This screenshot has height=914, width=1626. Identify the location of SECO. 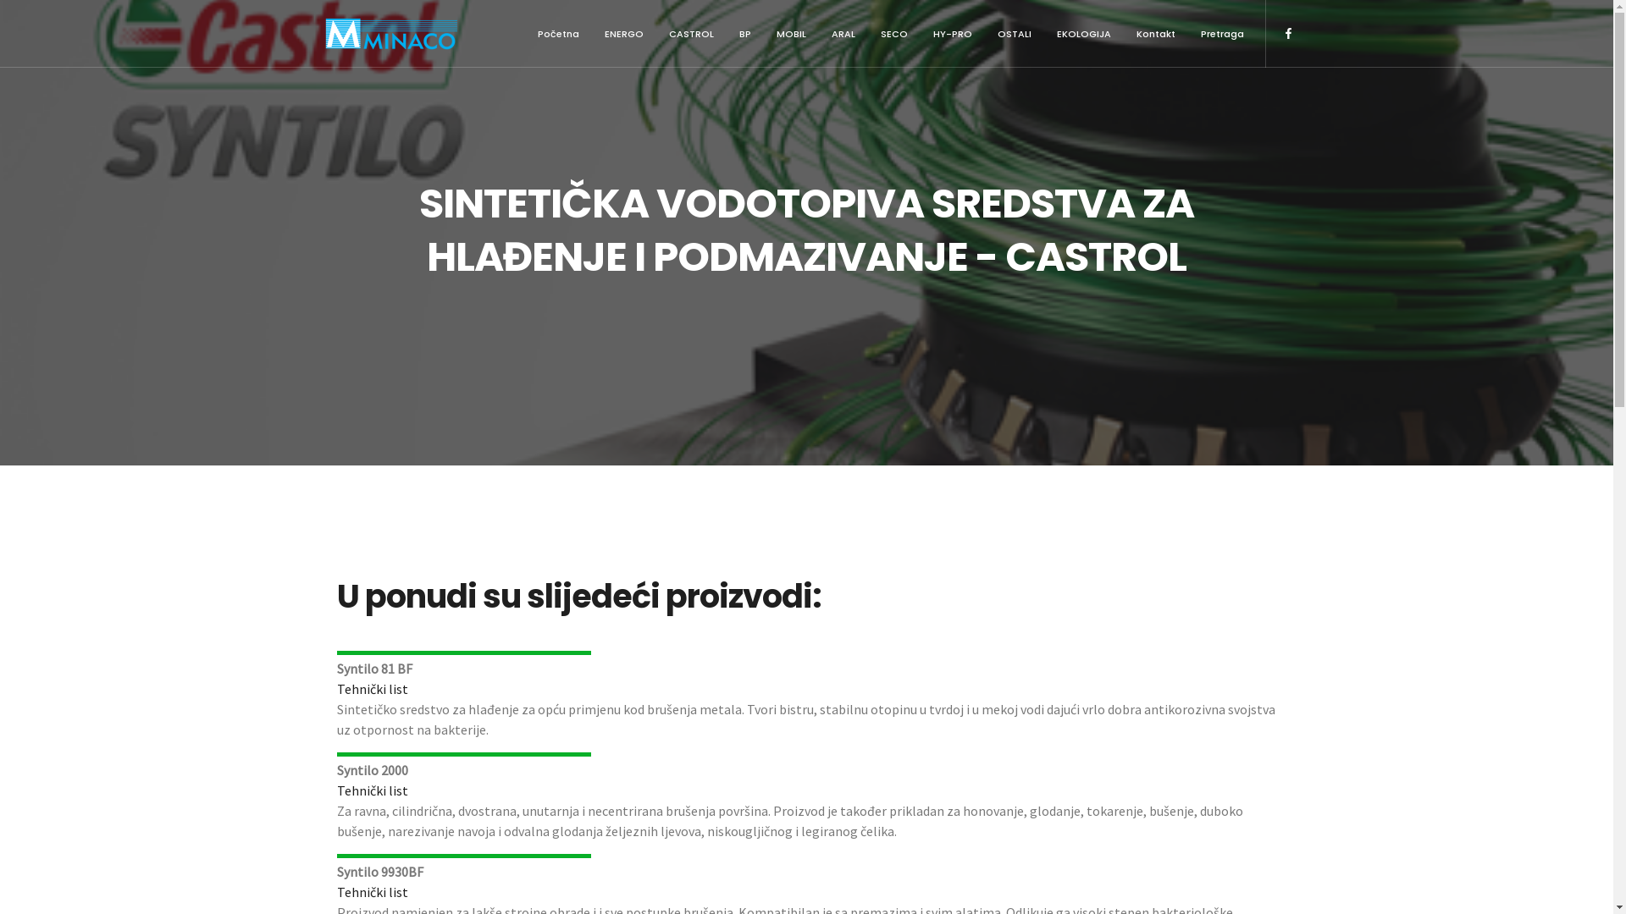
(893, 34).